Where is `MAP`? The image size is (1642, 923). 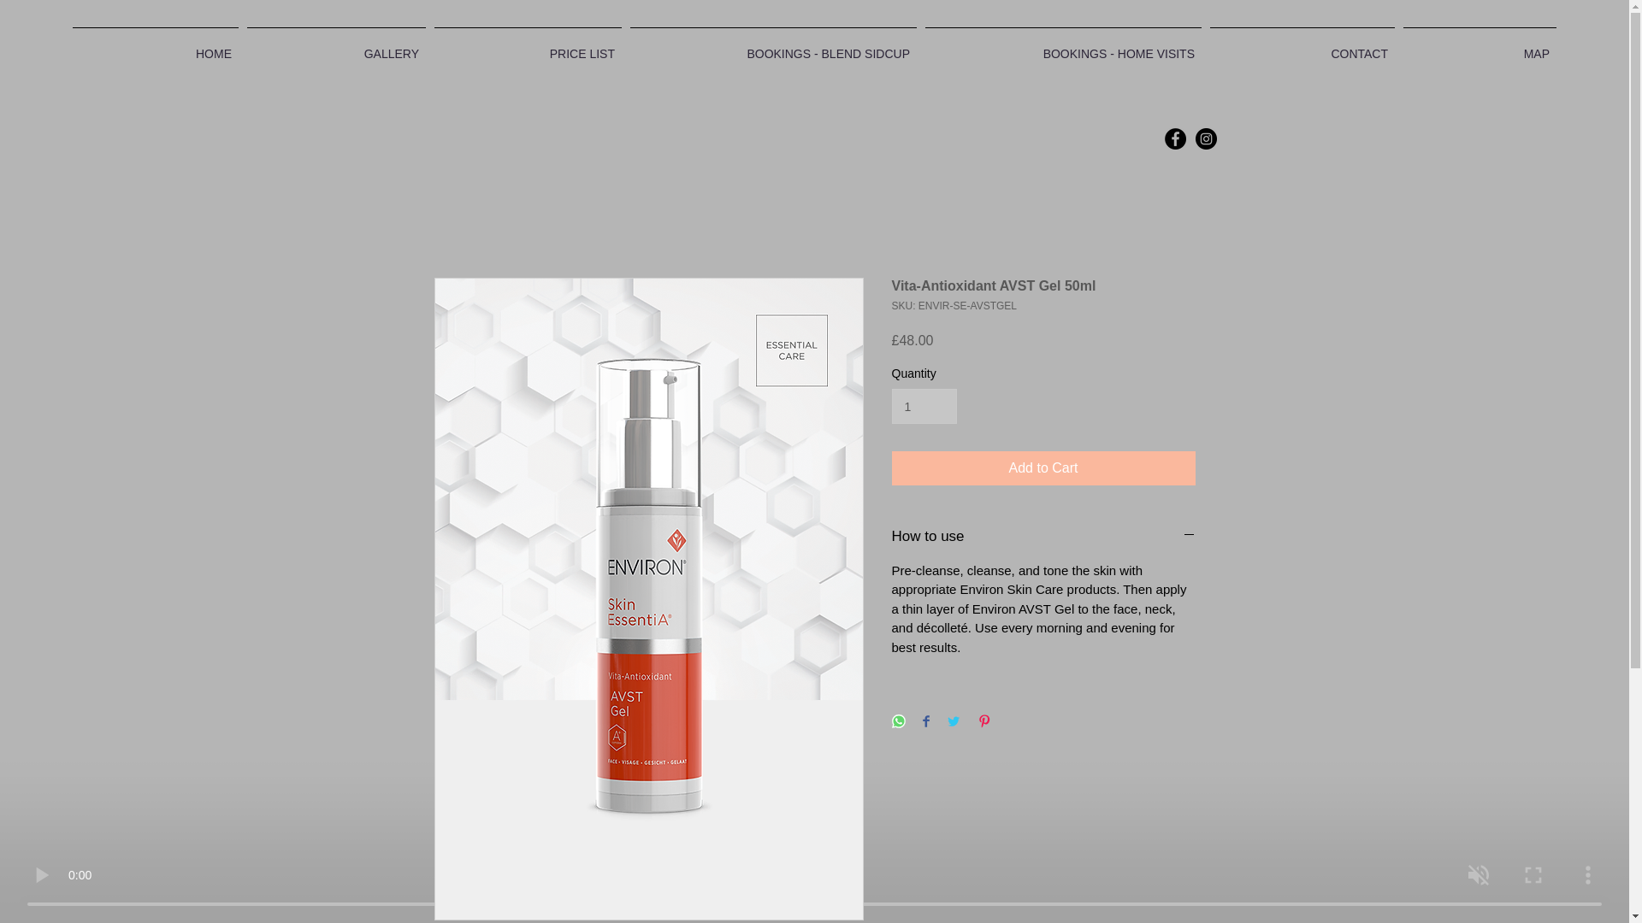
MAP is located at coordinates (1480, 46).